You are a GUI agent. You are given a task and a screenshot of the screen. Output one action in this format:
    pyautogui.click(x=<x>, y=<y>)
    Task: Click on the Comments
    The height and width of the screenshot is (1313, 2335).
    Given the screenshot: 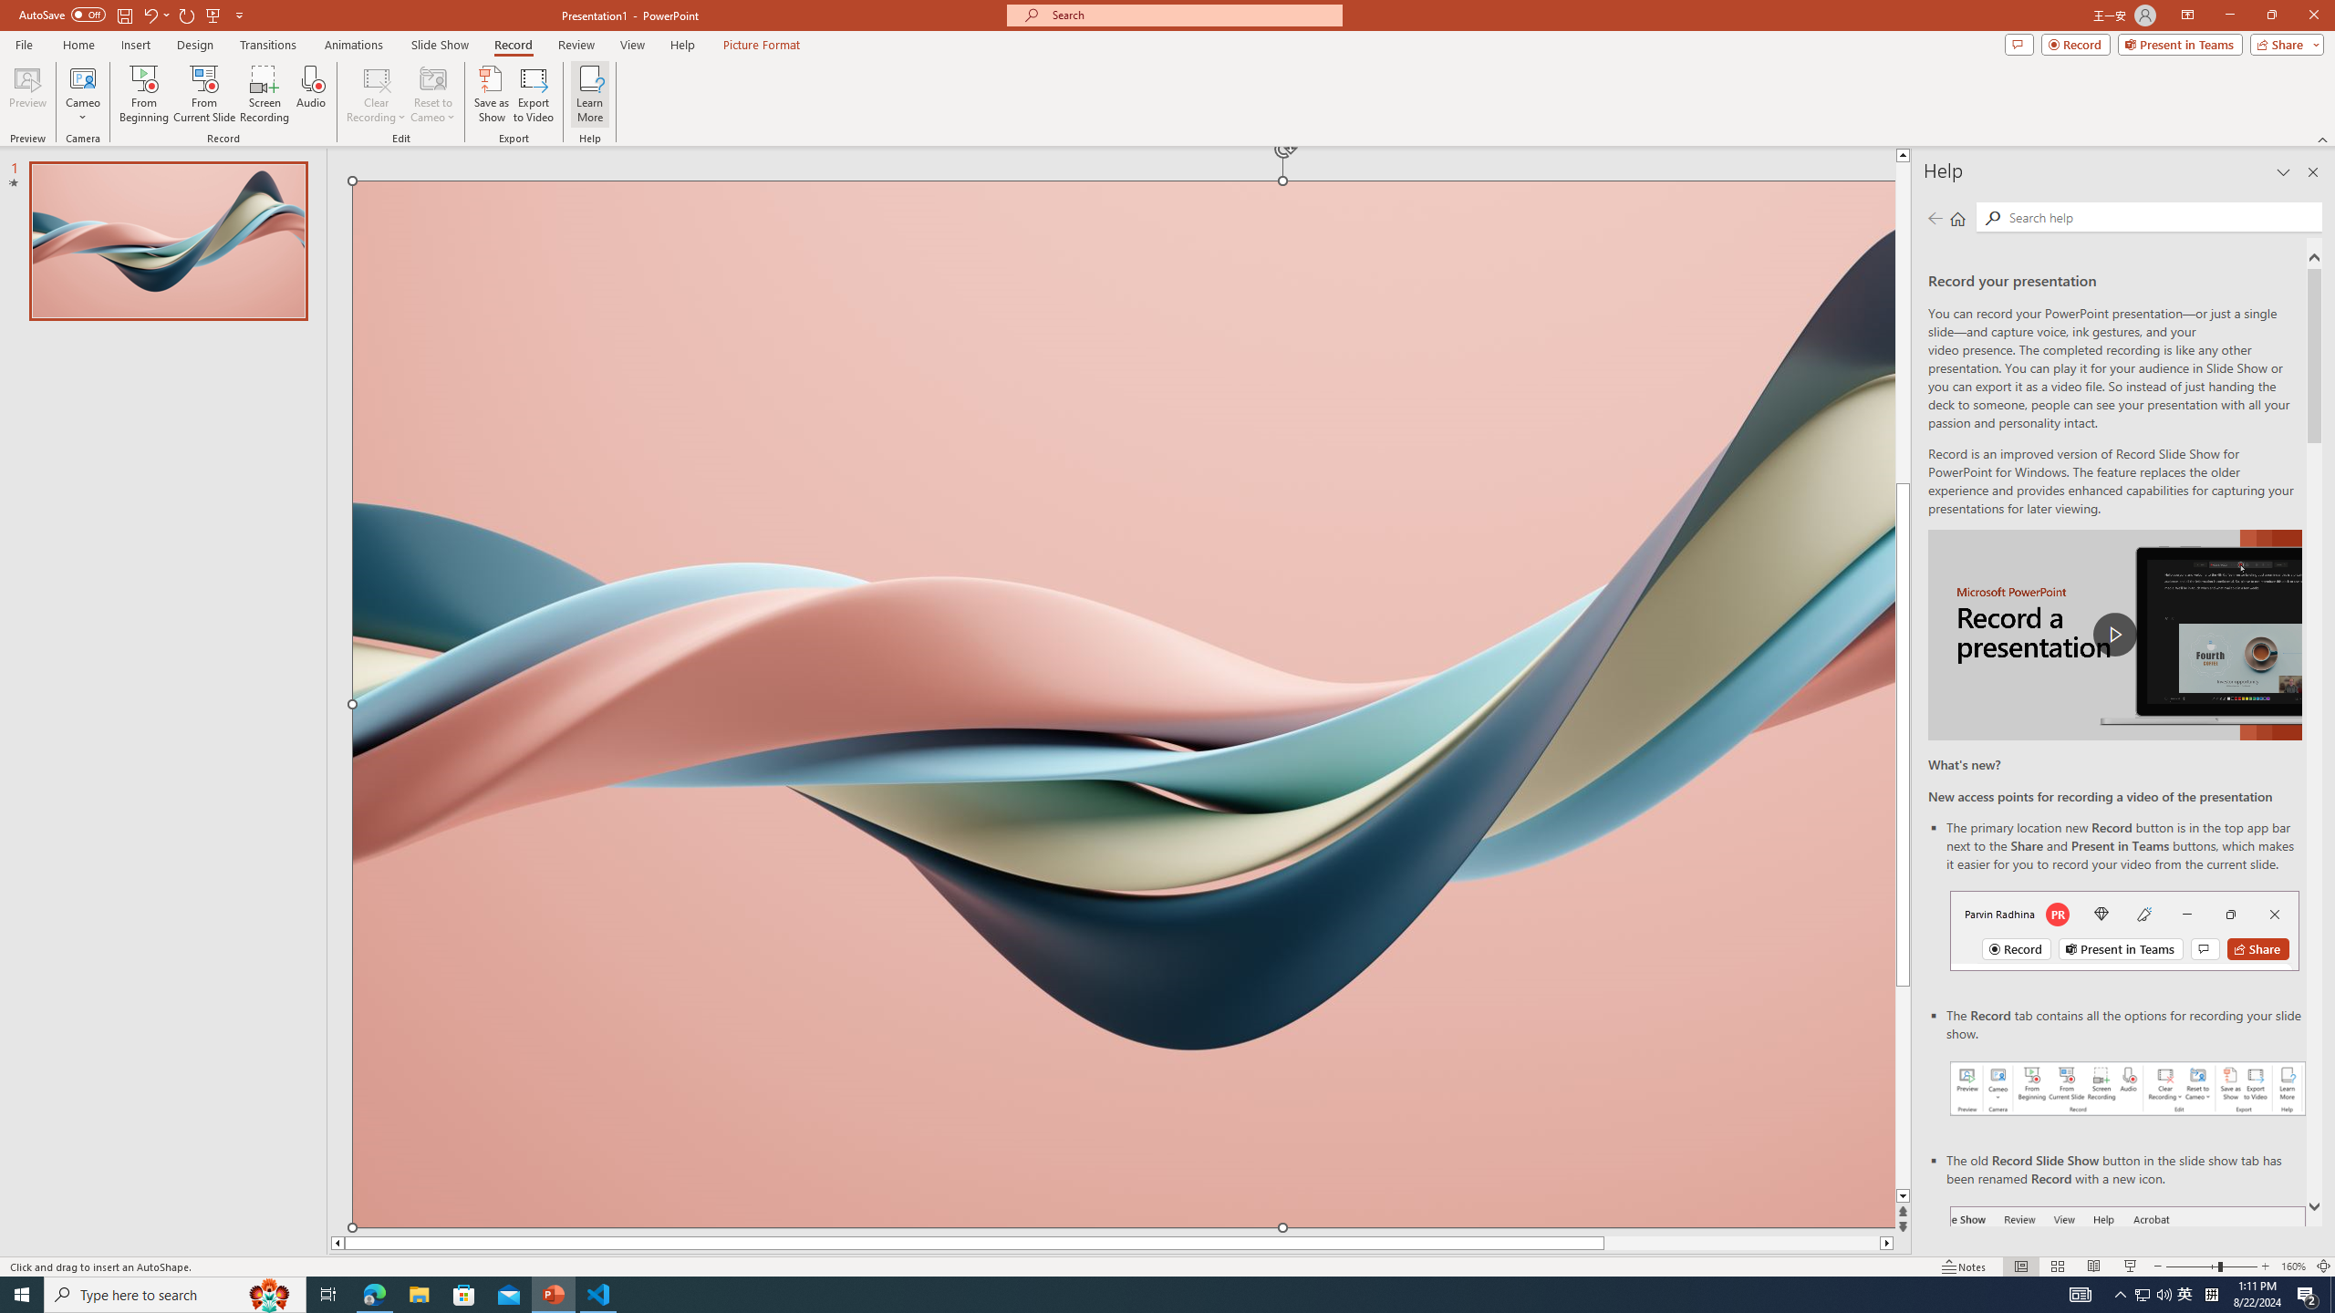 What is the action you would take?
    pyautogui.click(x=2019, y=44)
    